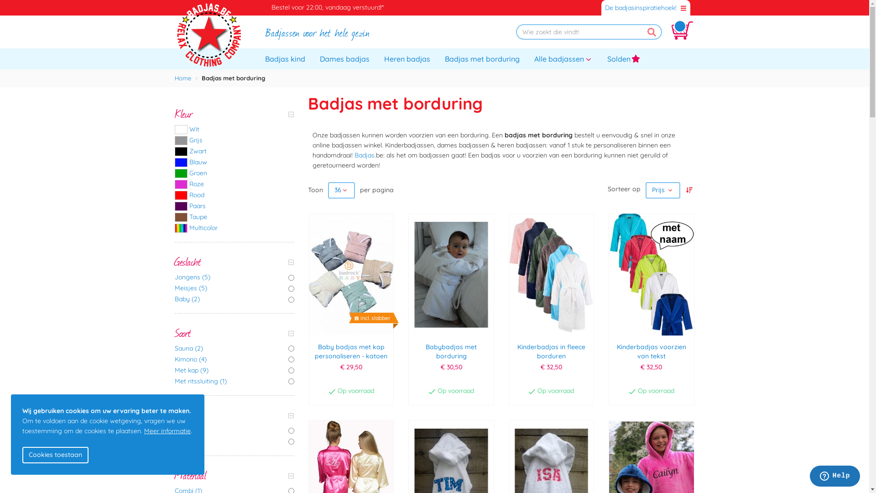 This screenshot has height=493, width=876. What do you see at coordinates (662, 190) in the screenshot?
I see `Prijs` at bounding box center [662, 190].